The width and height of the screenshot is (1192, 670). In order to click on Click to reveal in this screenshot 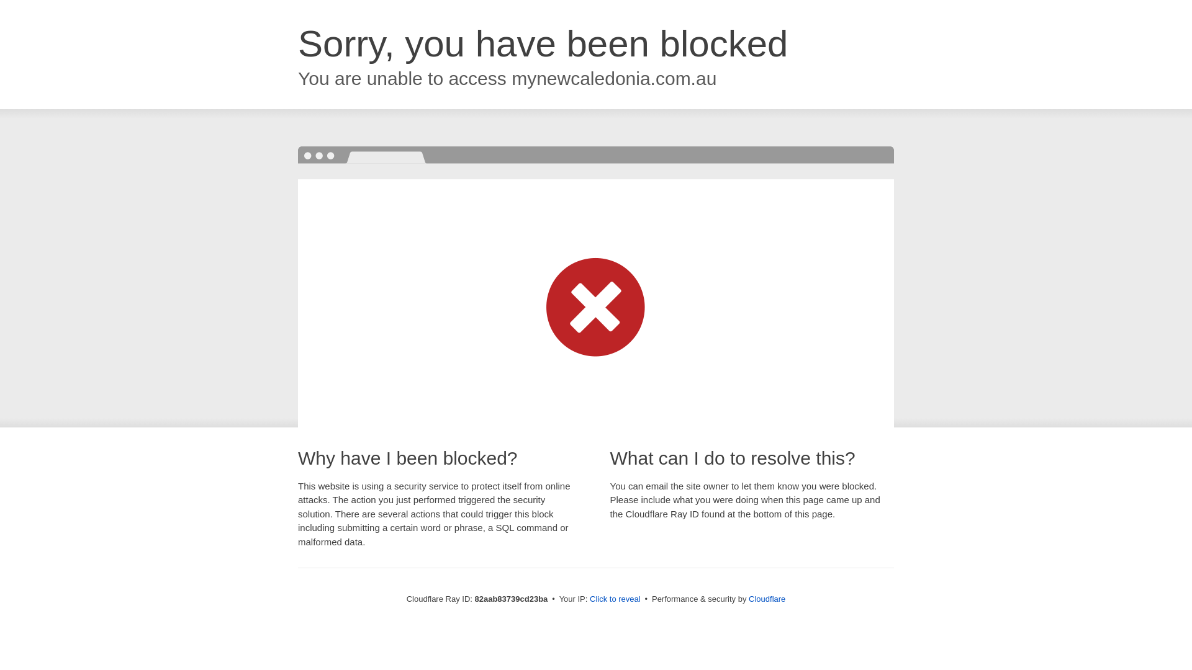, I will do `click(615, 599)`.